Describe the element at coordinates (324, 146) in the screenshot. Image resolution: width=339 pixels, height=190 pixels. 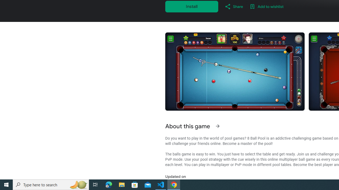
I see `Pin to list` at that location.